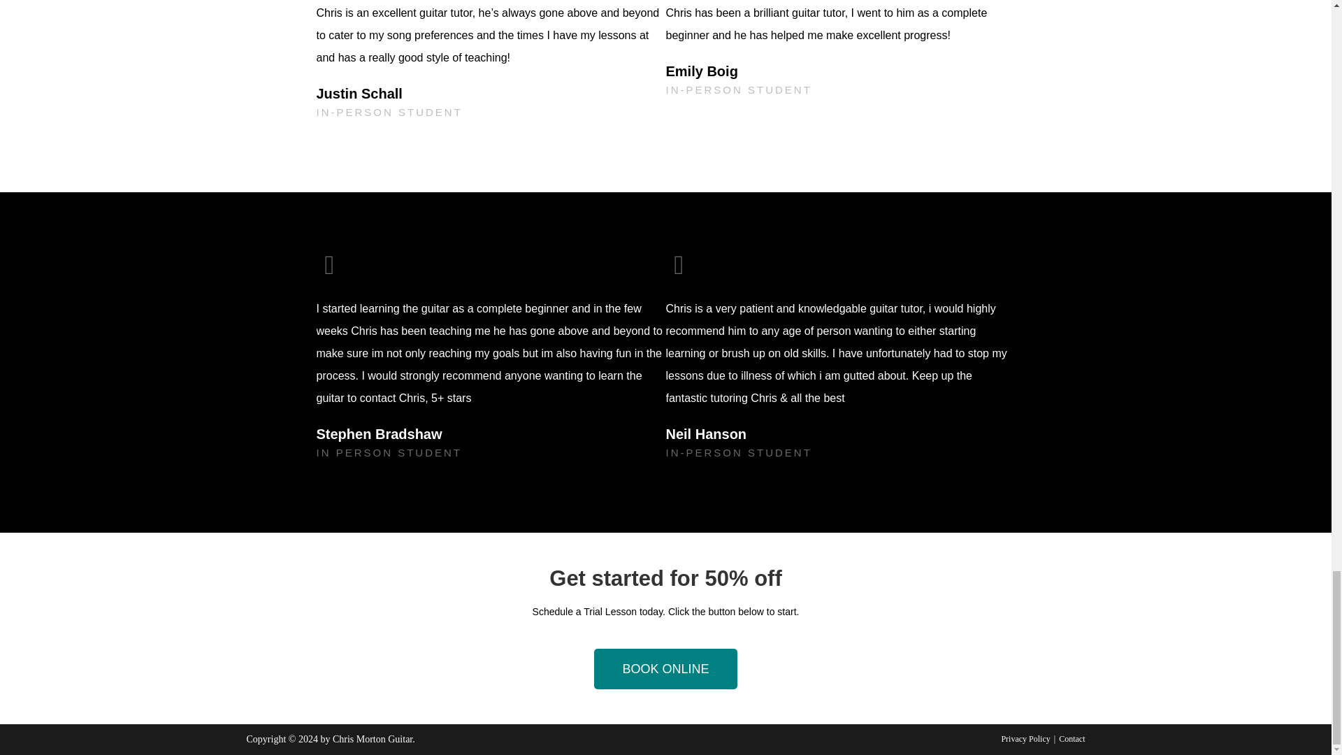 Image resolution: width=1342 pixels, height=755 pixels. I want to click on Contact, so click(1071, 738).